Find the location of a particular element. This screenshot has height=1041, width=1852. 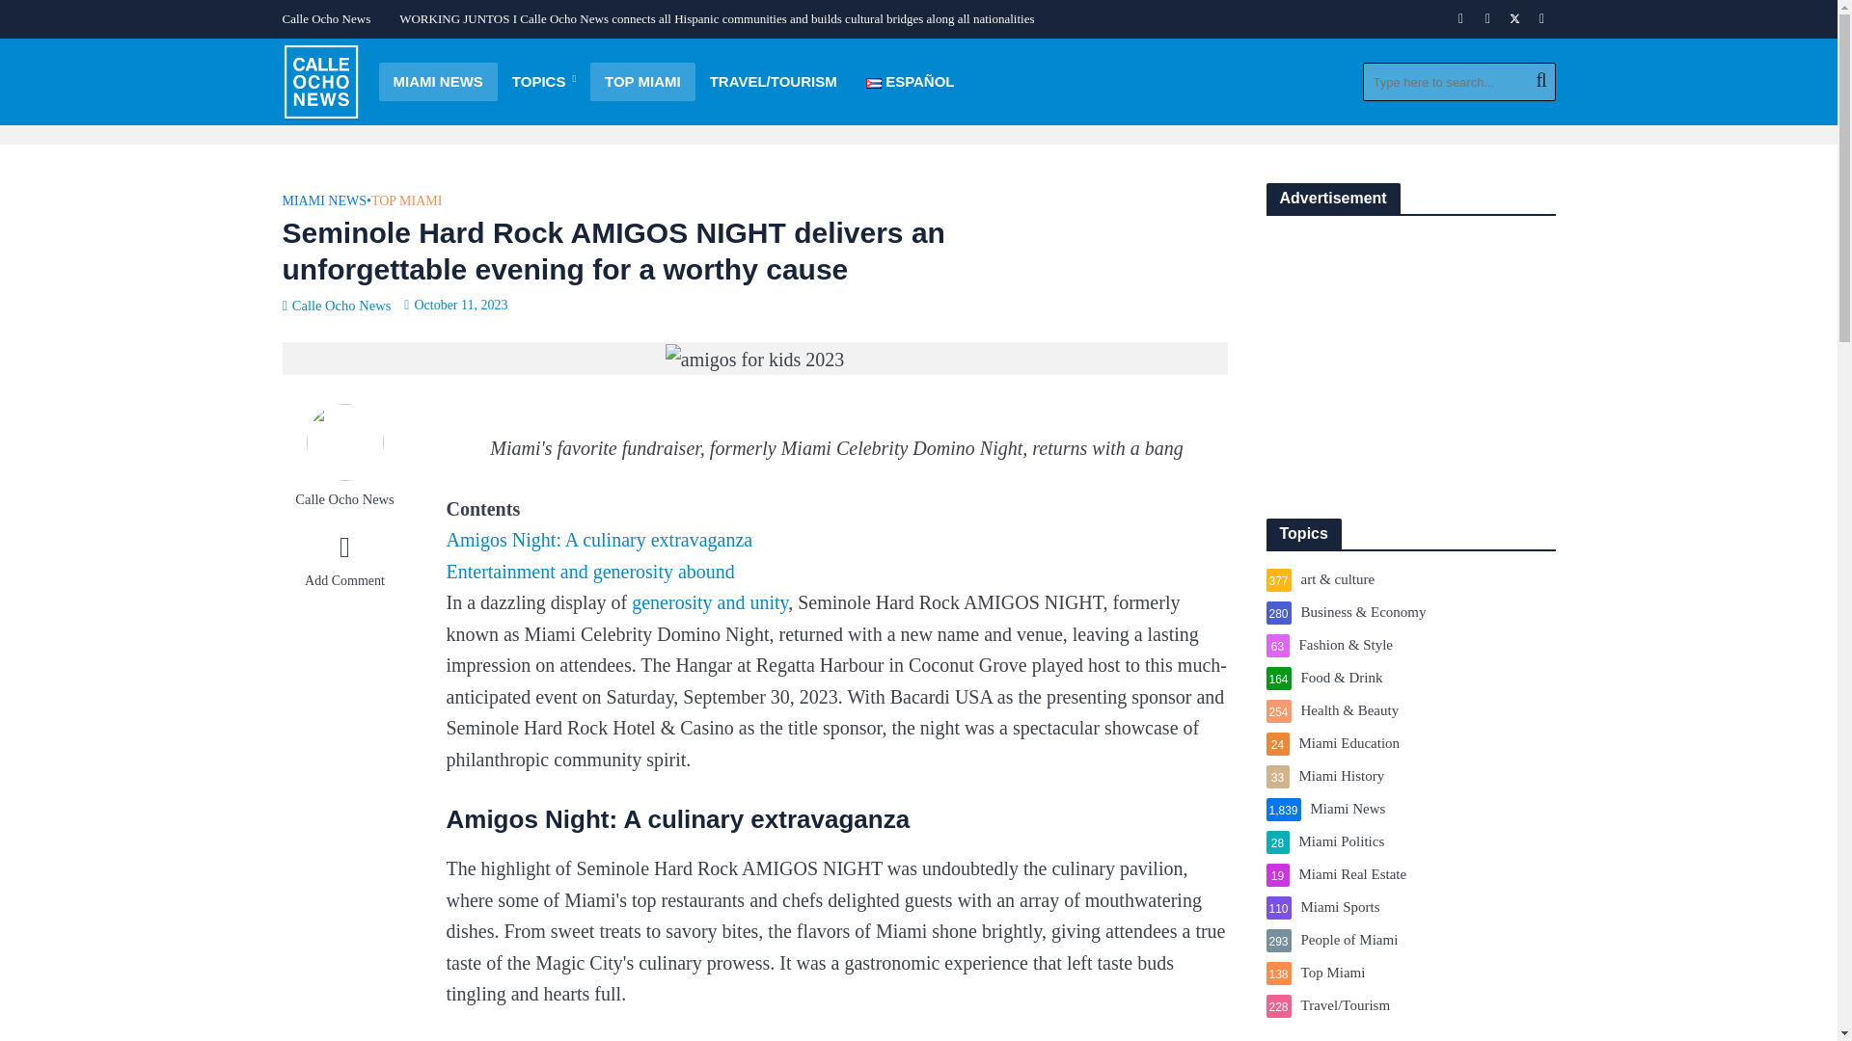

Facebook is located at coordinates (1460, 19).